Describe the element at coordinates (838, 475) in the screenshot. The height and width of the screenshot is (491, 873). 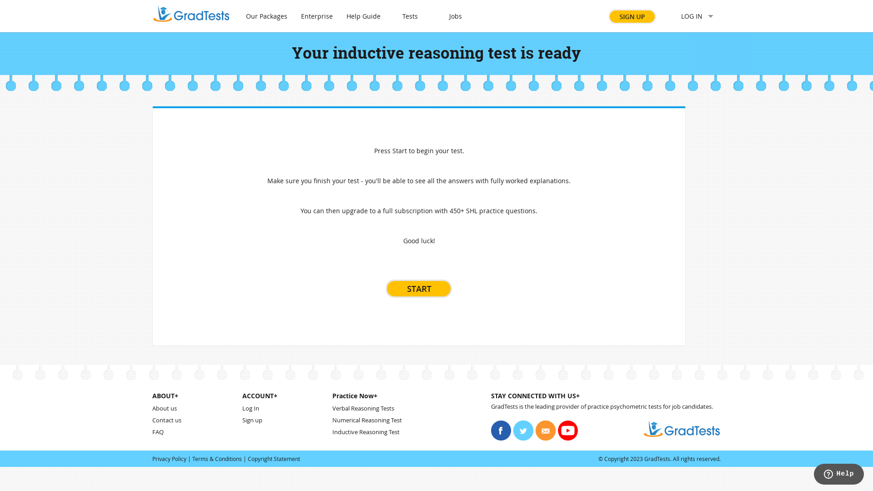
I see `Opens a widget where you can chat to one of our agents` at that location.